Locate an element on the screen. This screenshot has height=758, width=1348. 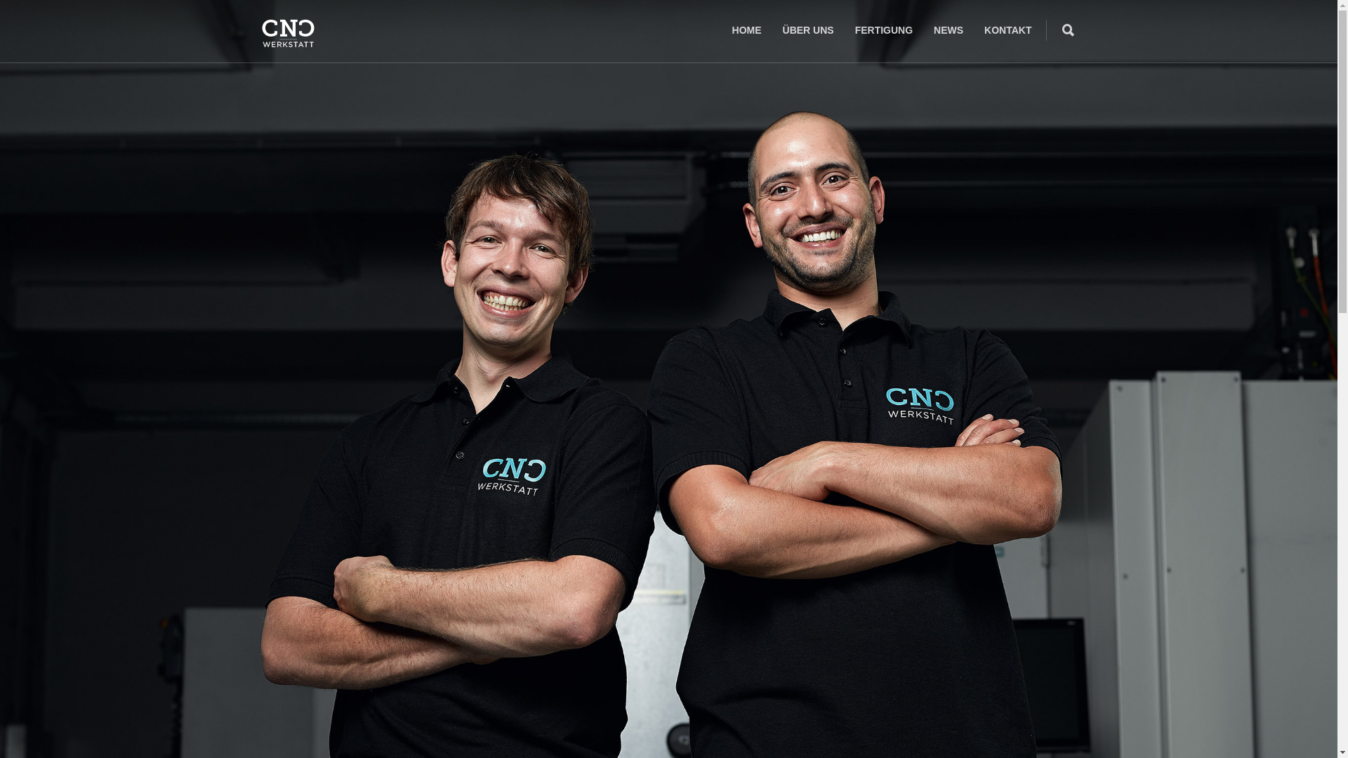
FERTIGUNG is located at coordinates (884, 30).